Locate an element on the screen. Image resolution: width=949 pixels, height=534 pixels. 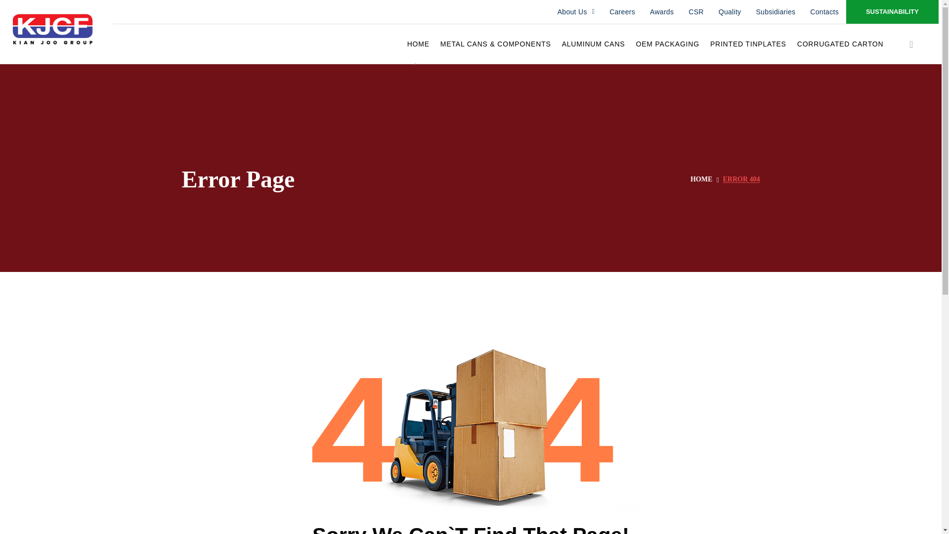
SUSTAINABILITY is located at coordinates (892, 12).